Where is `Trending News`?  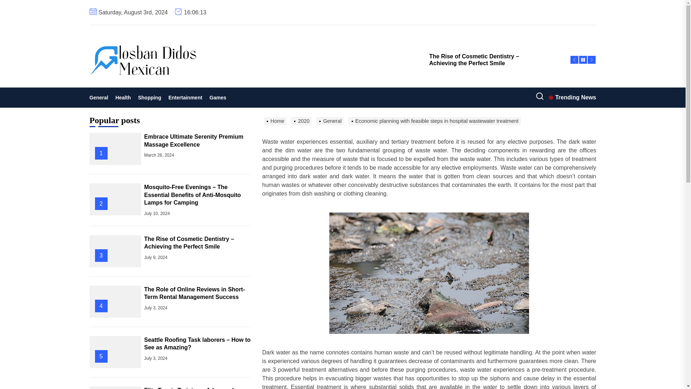 Trending News is located at coordinates (572, 97).